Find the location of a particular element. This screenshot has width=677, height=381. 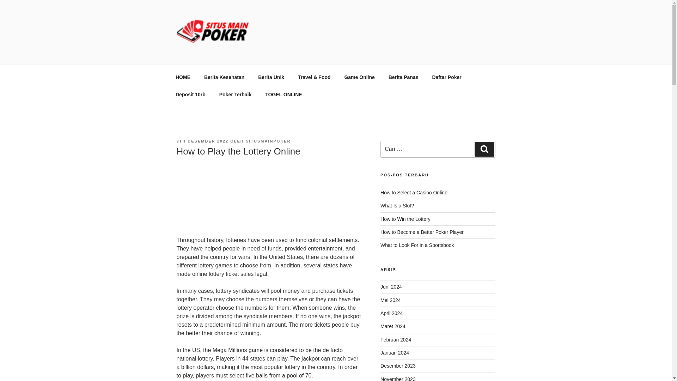

Daftar Poker is located at coordinates (446, 77).